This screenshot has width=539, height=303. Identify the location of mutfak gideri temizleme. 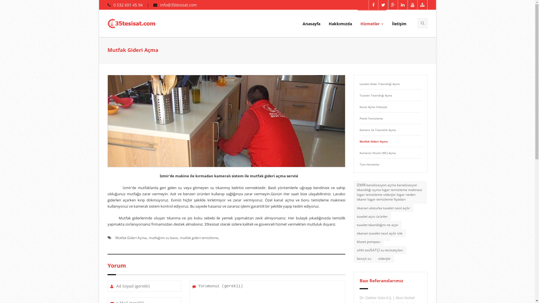
(199, 238).